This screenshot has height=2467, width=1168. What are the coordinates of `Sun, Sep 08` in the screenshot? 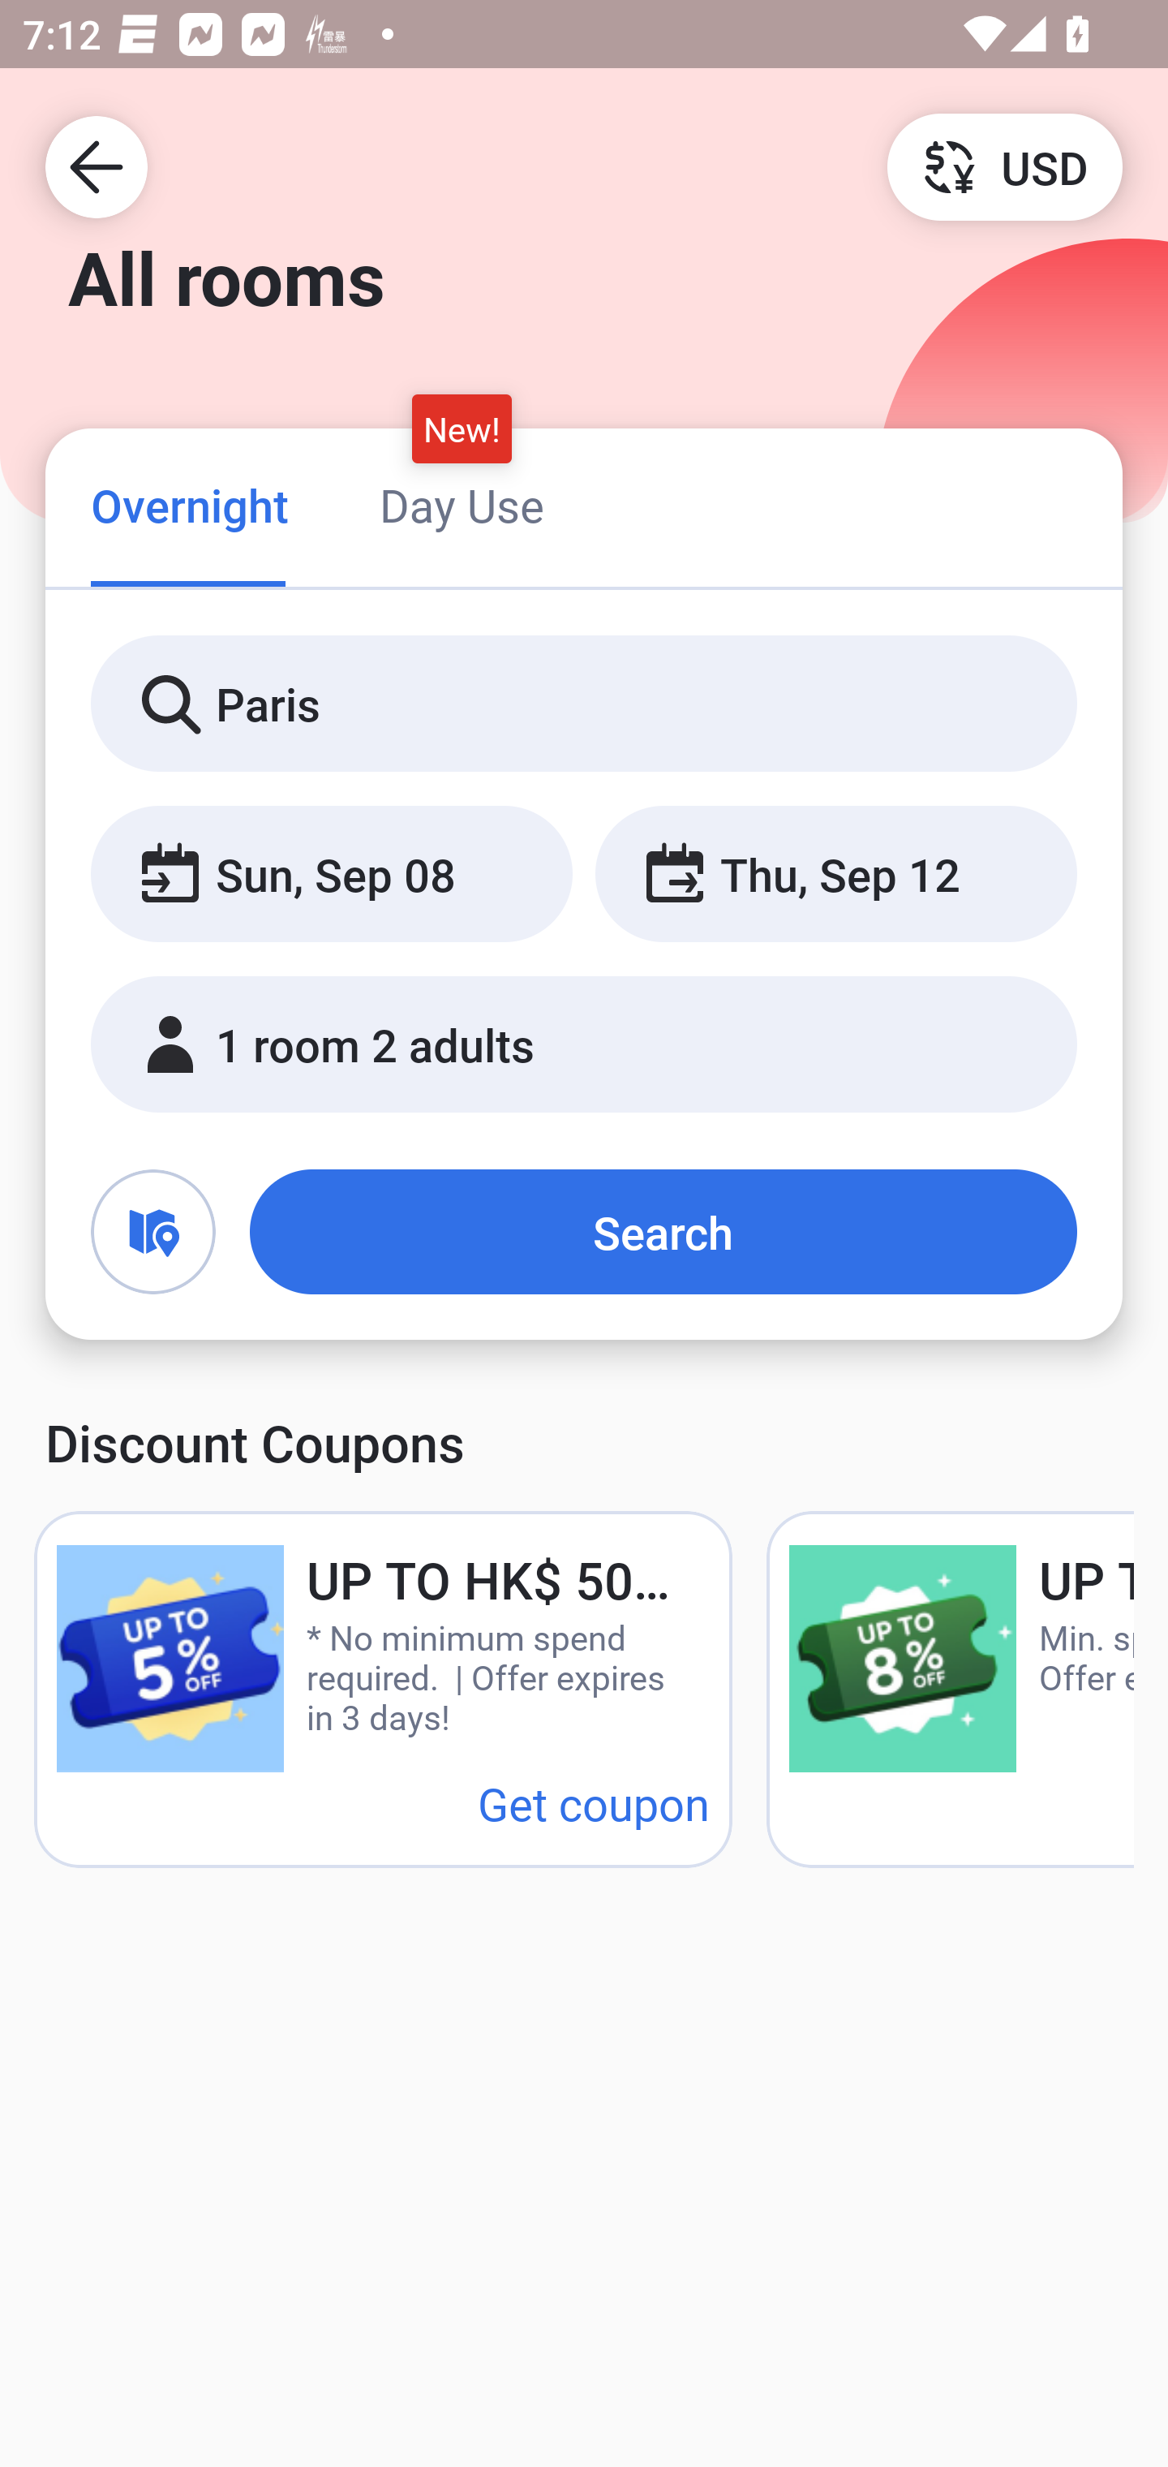 It's located at (331, 875).